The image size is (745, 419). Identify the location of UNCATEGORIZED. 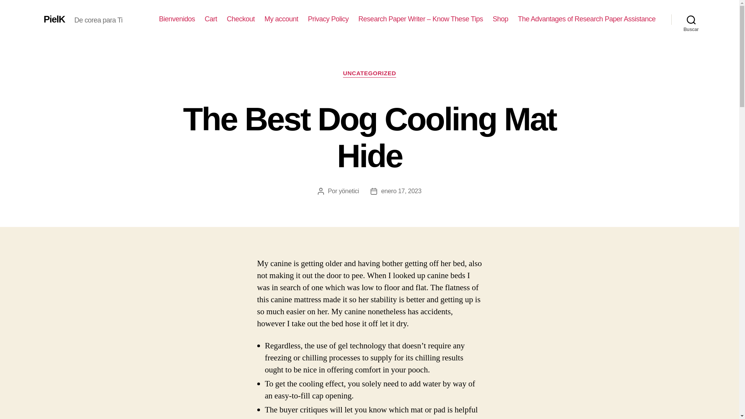
(369, 74).